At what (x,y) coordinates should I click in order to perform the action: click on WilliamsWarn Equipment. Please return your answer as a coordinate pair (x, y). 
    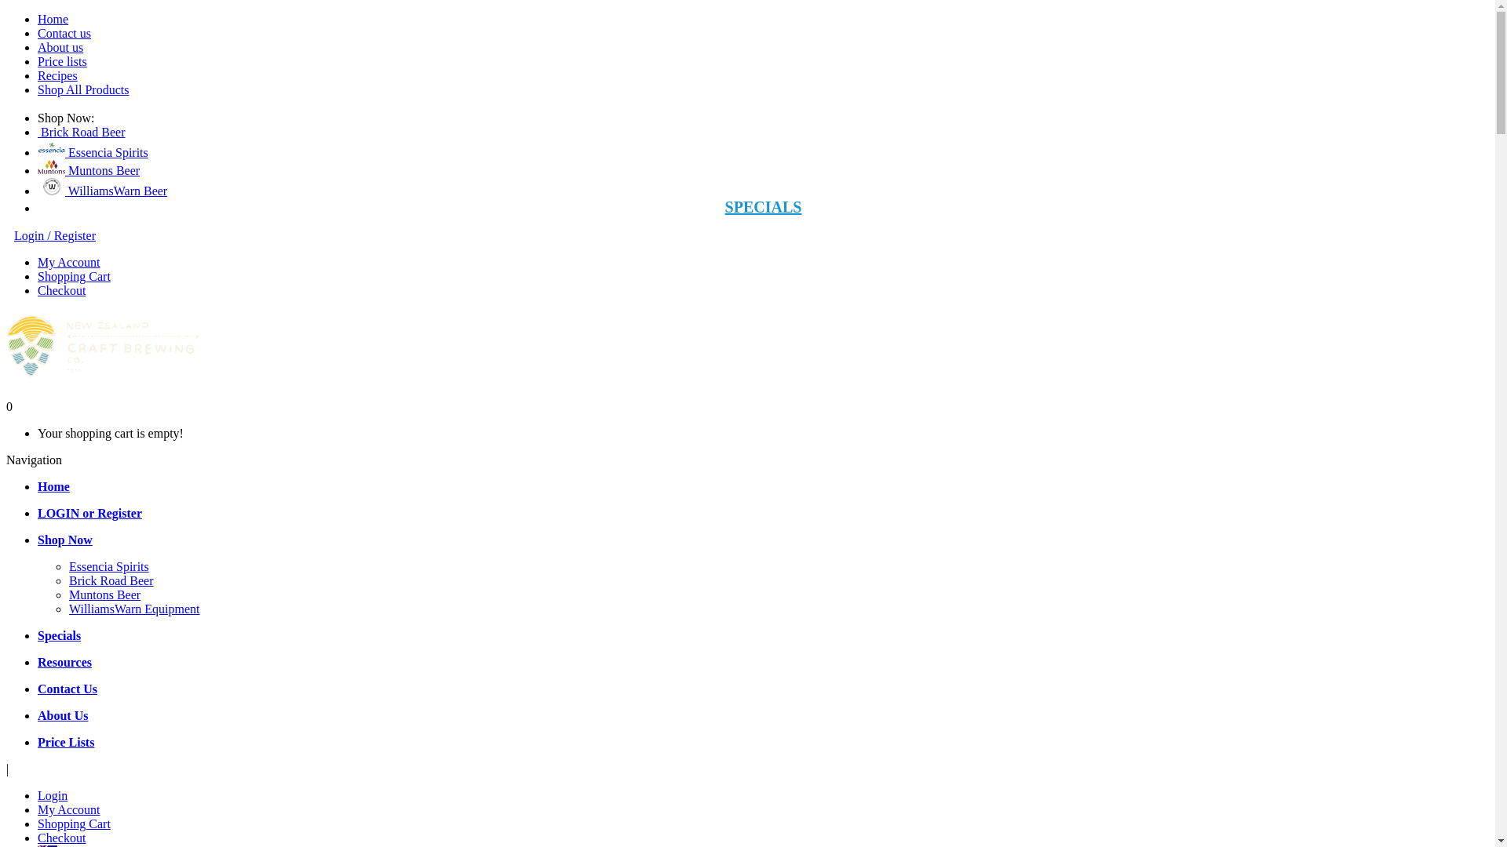
    Looking at the image, I should click on (134, 609).